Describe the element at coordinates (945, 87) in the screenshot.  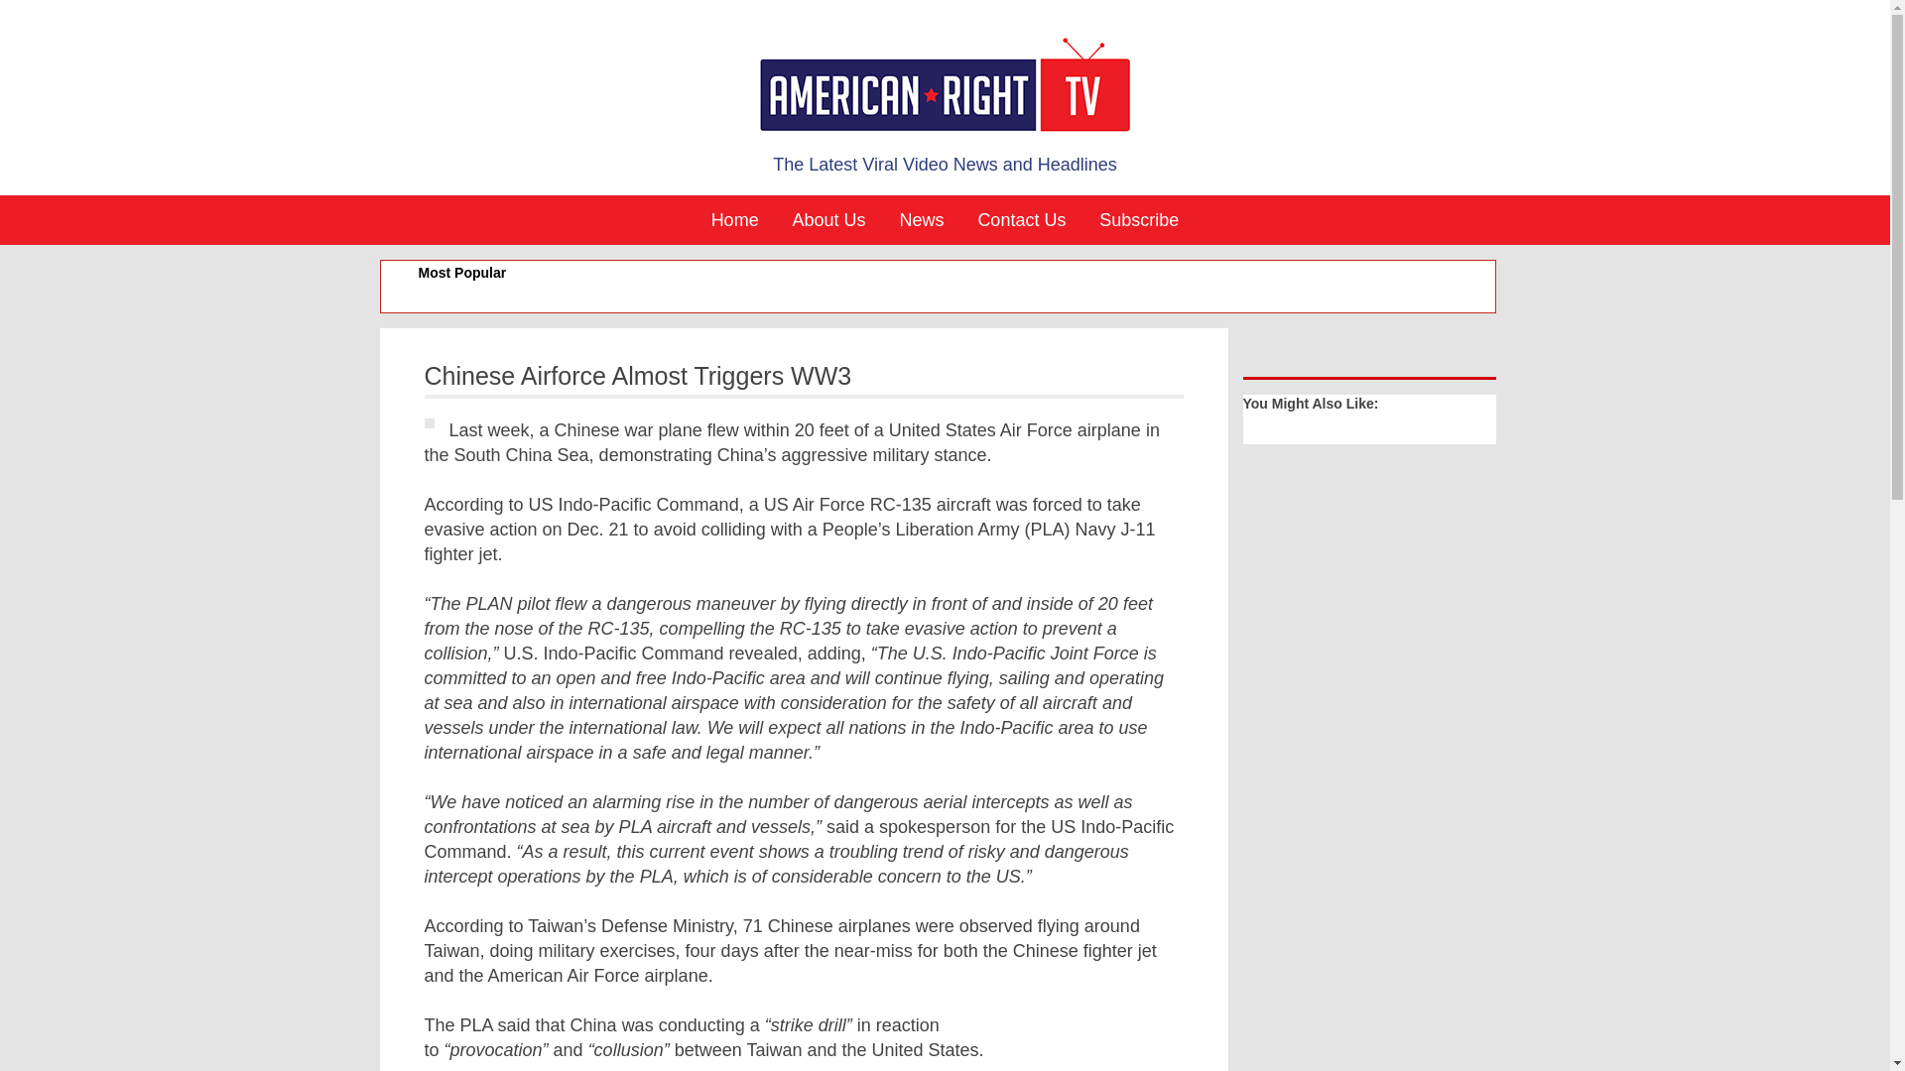
I see `American Right Tv homepage` at that location.